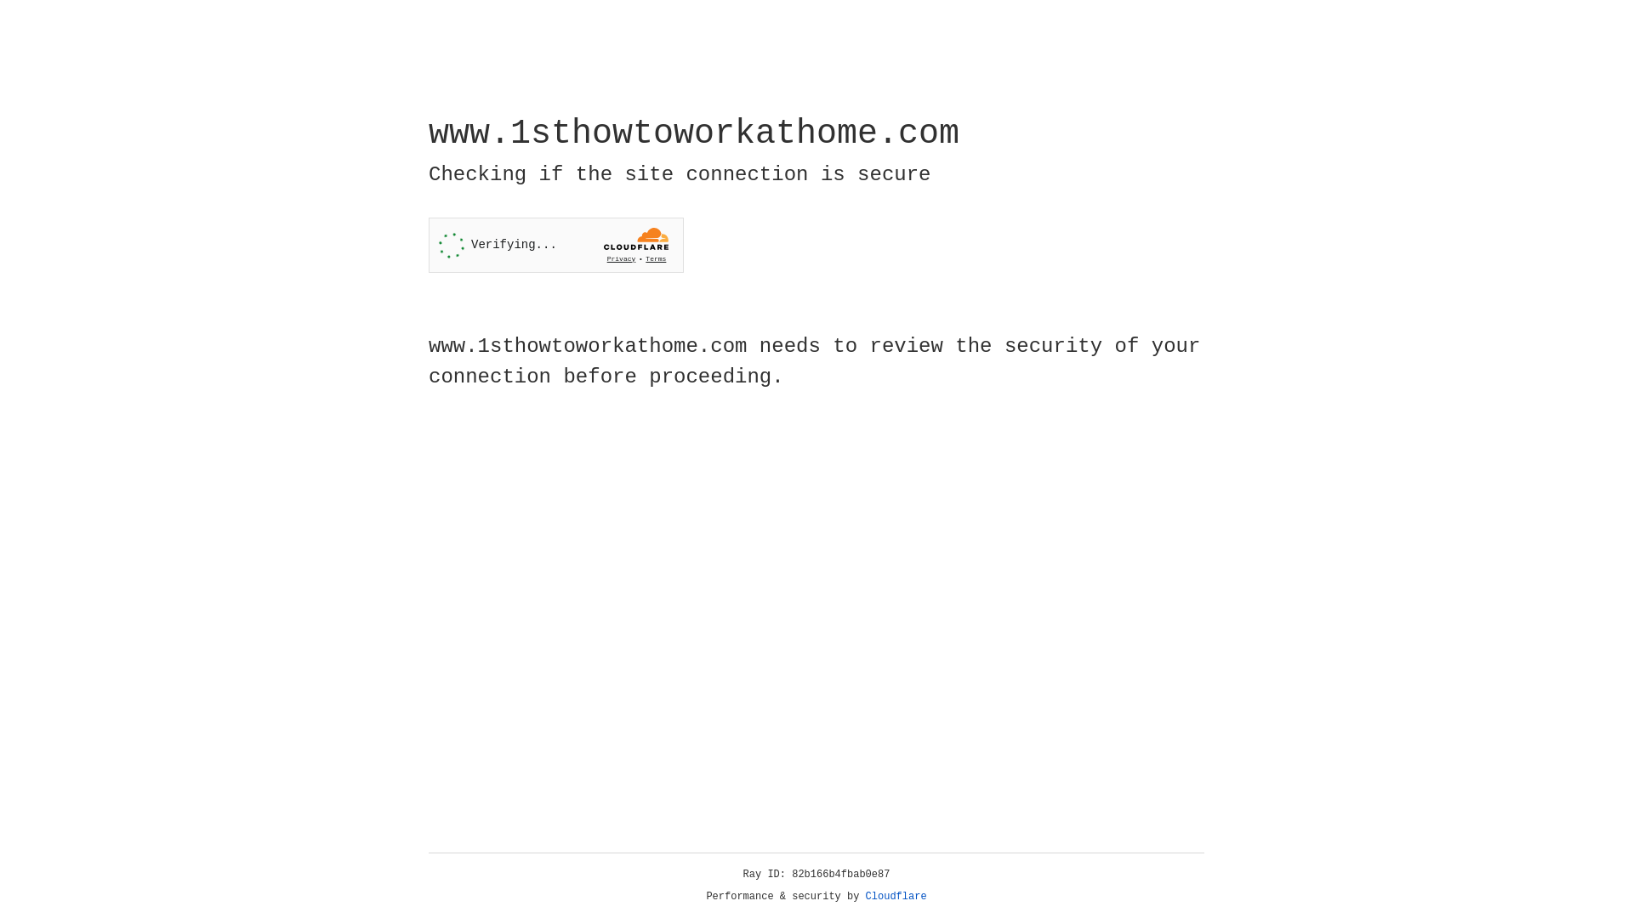  Describe the element at coordinates (556, 245) in the screenshot. I see `Widget containing a Cloudflare security challenge` at that location.